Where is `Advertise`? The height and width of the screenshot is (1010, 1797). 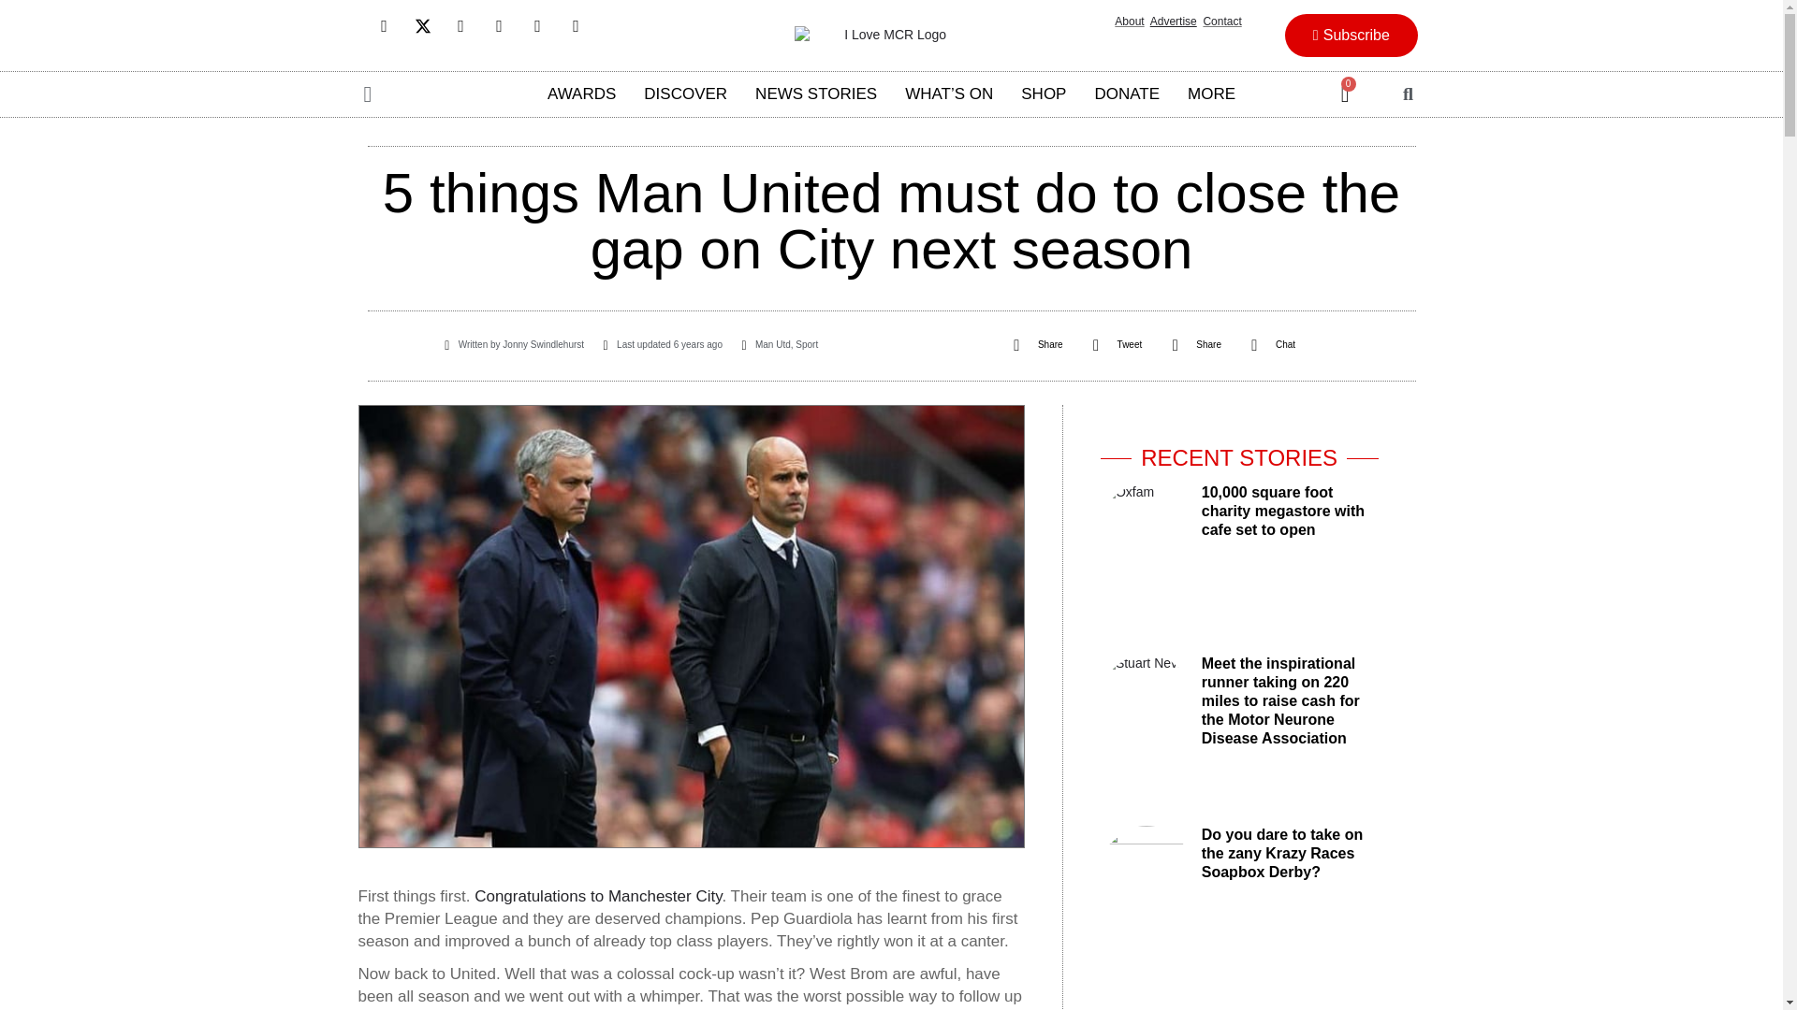 Advertise is located at coordinates (1173, 22).